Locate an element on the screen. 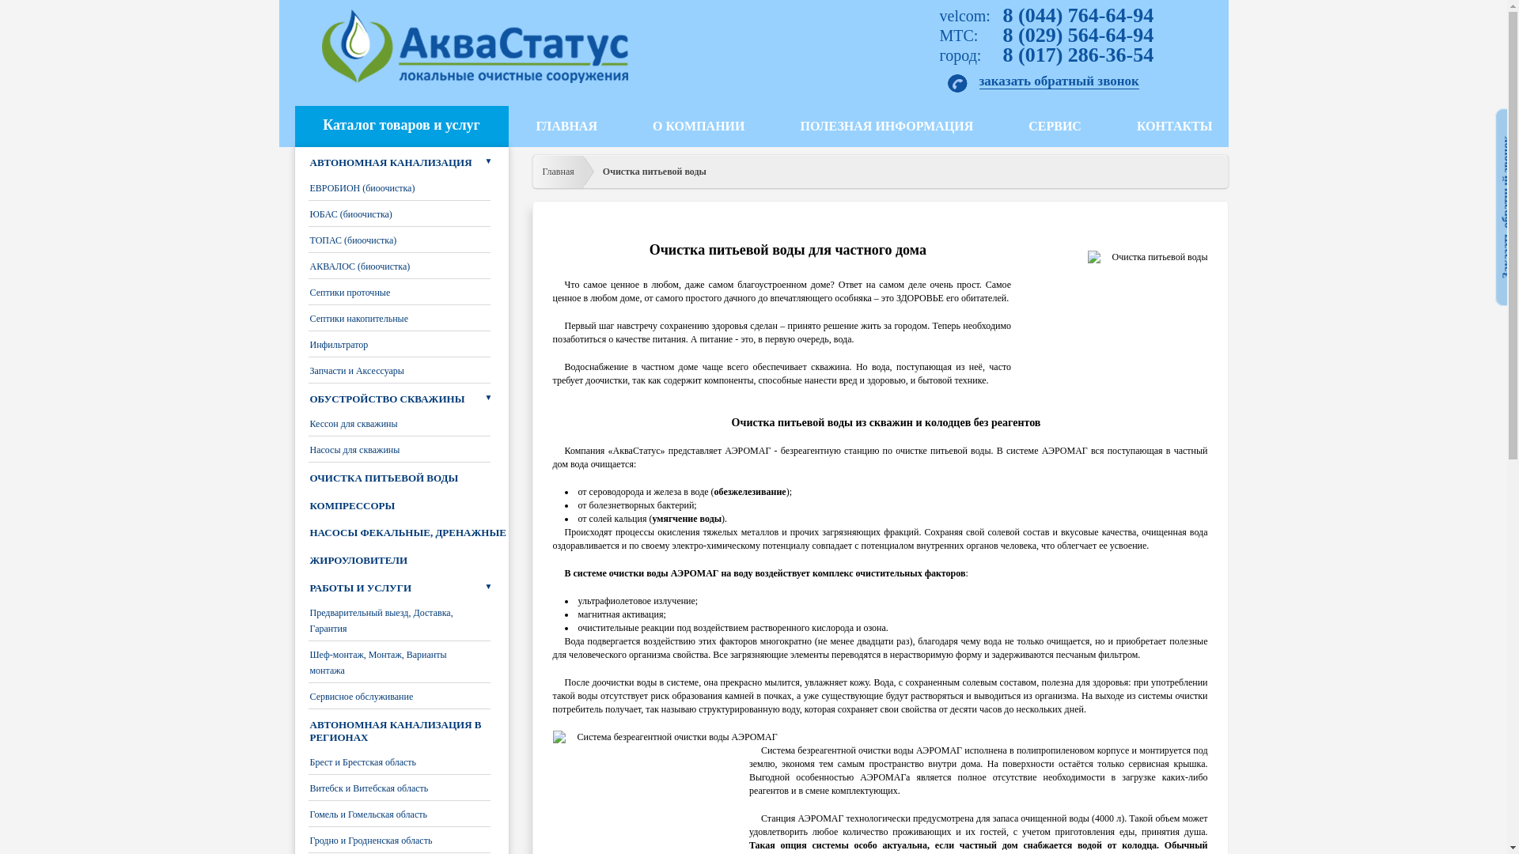  Jump to navigation is located at coordinates (753, 2).